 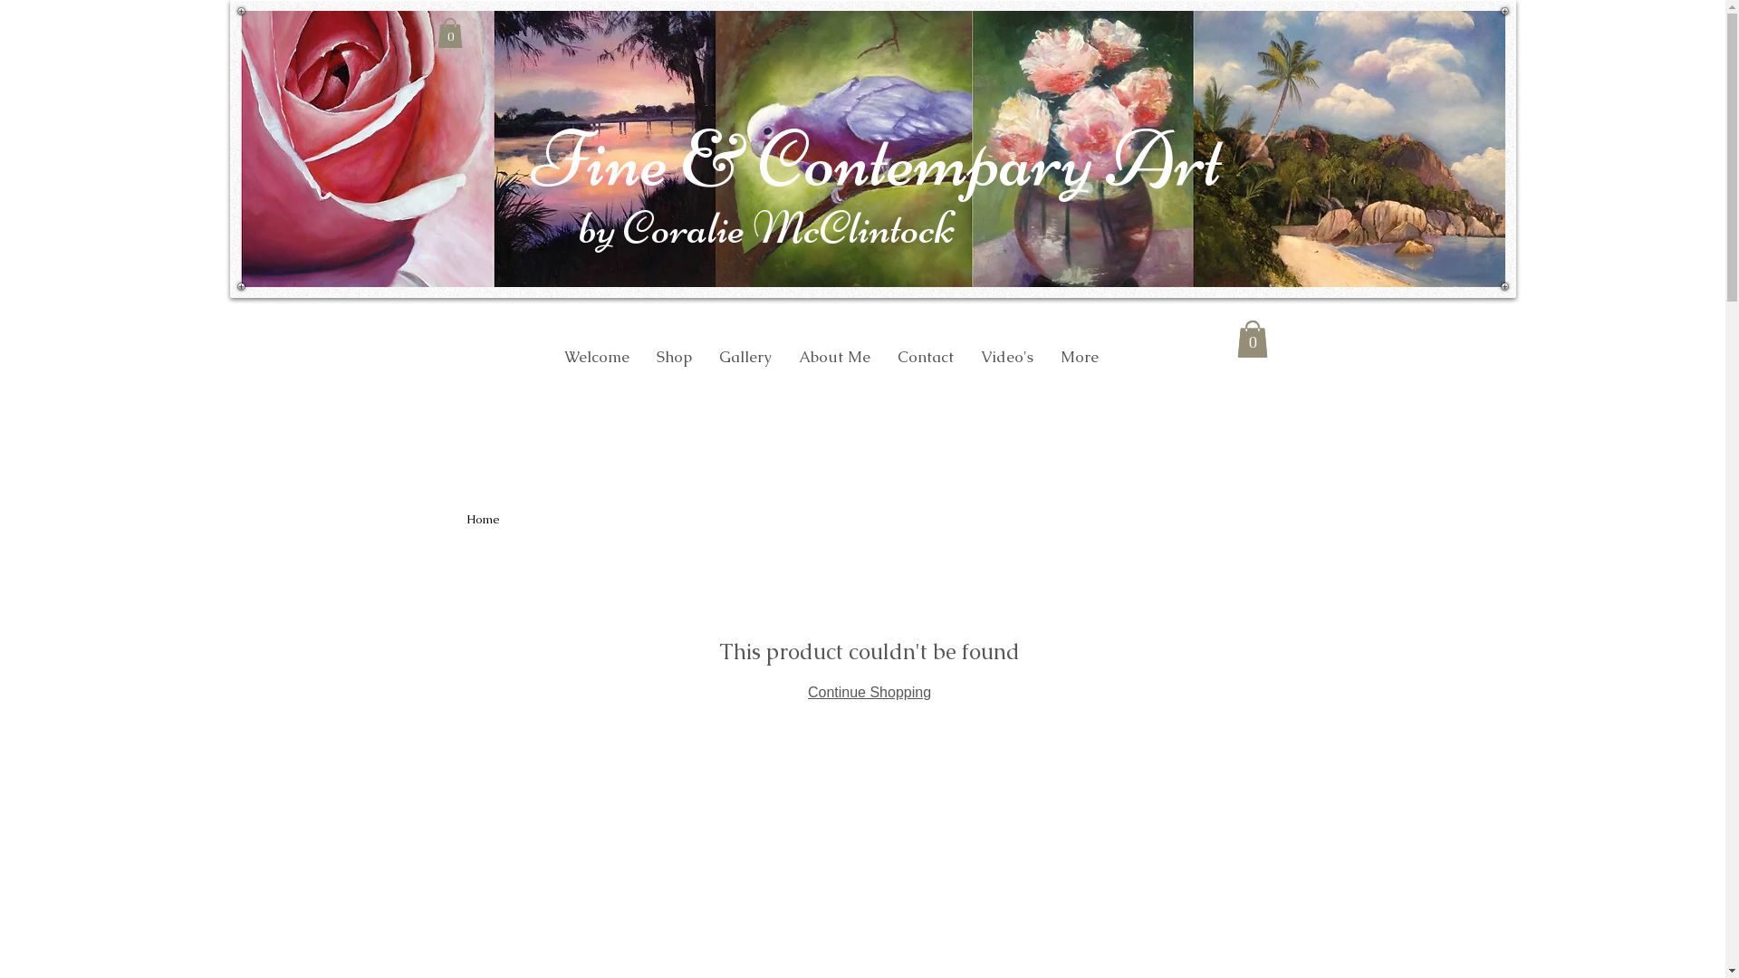 What do you see at coordinates (449, 33) in the screenshot?
I see `0` at bounding box center [449, 33].